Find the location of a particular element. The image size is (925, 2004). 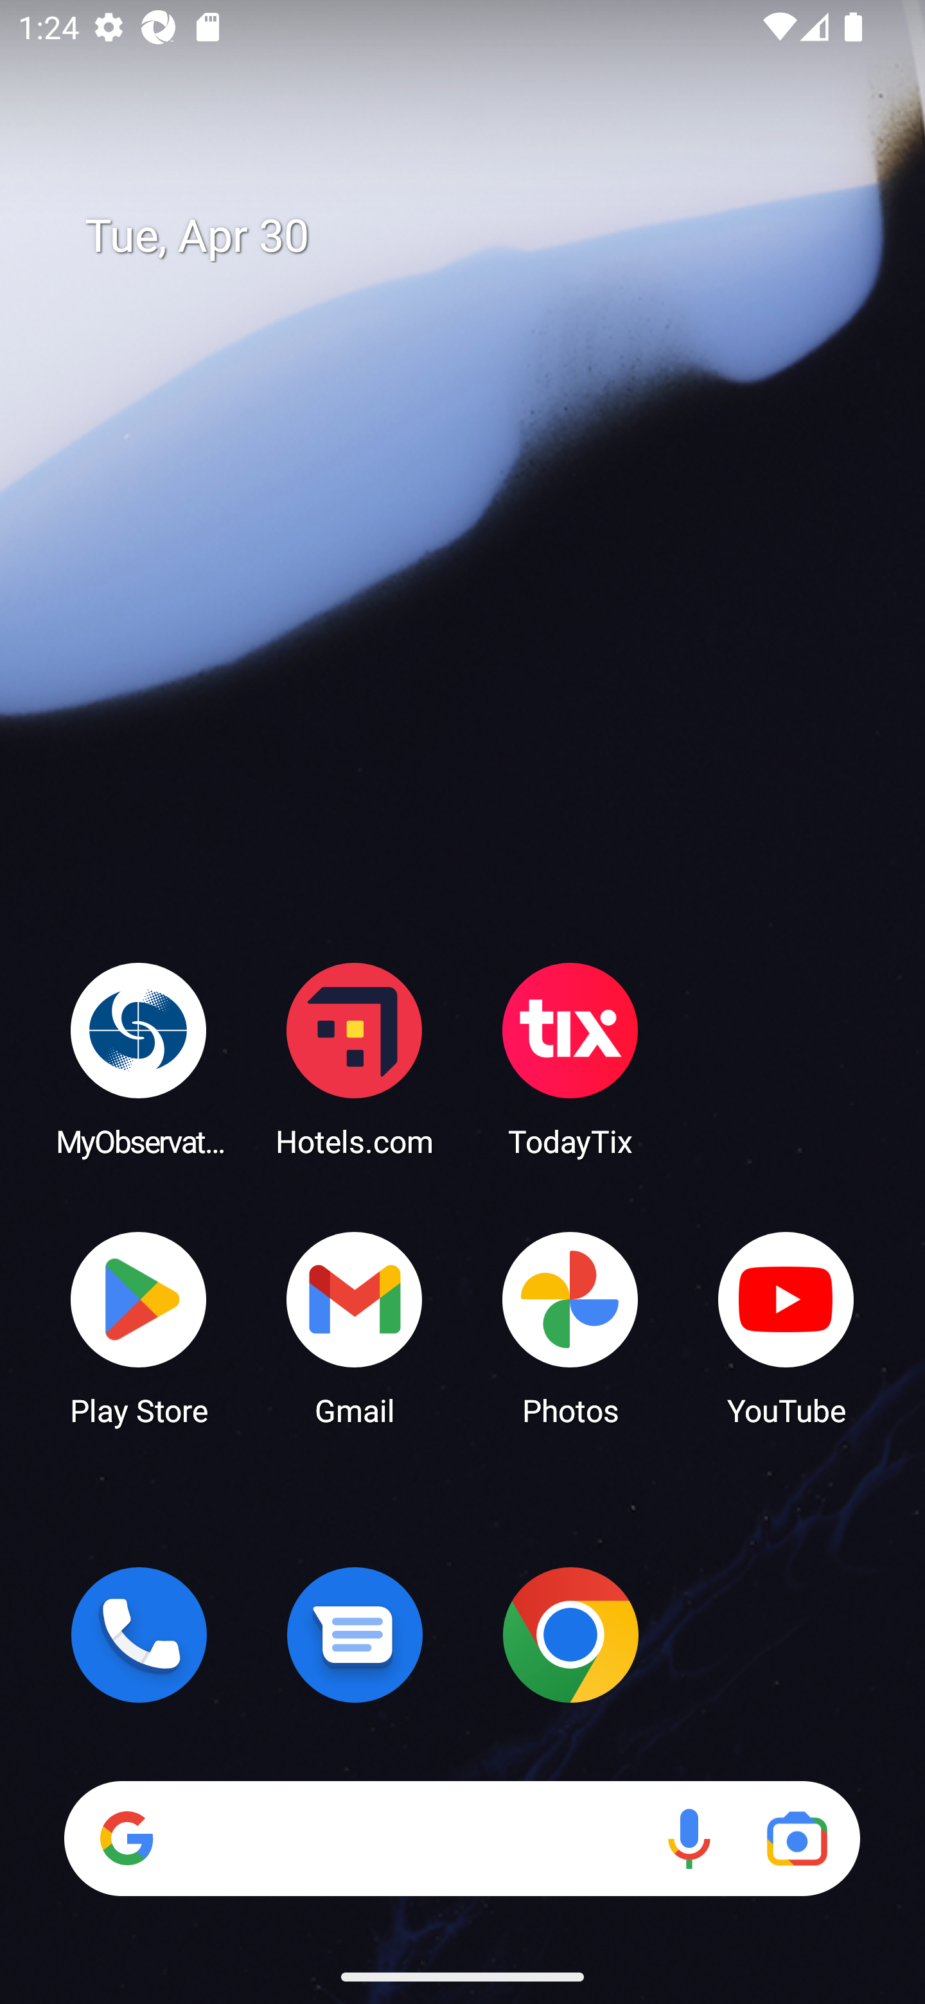

Gmail is located at coordinates (355, 1327).